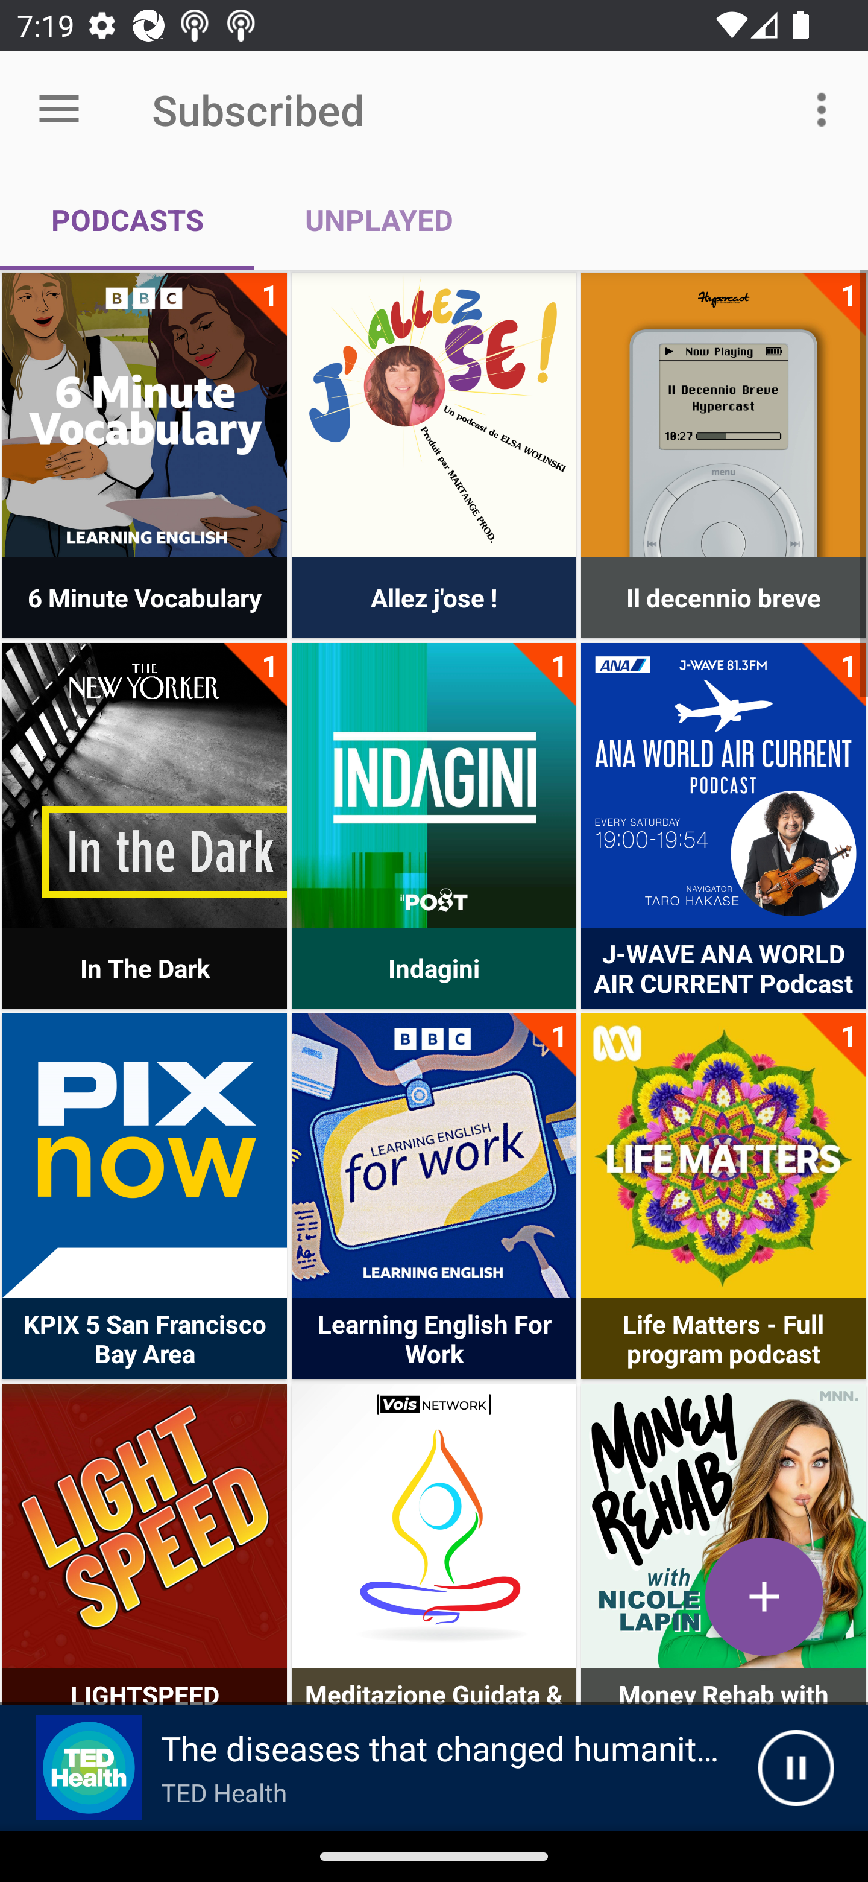  What do you see at coordinates (434, 1526) in the screenshot?
I see `Meditazione Guidata & Rilassamento` at bounding box center [434, 1526].